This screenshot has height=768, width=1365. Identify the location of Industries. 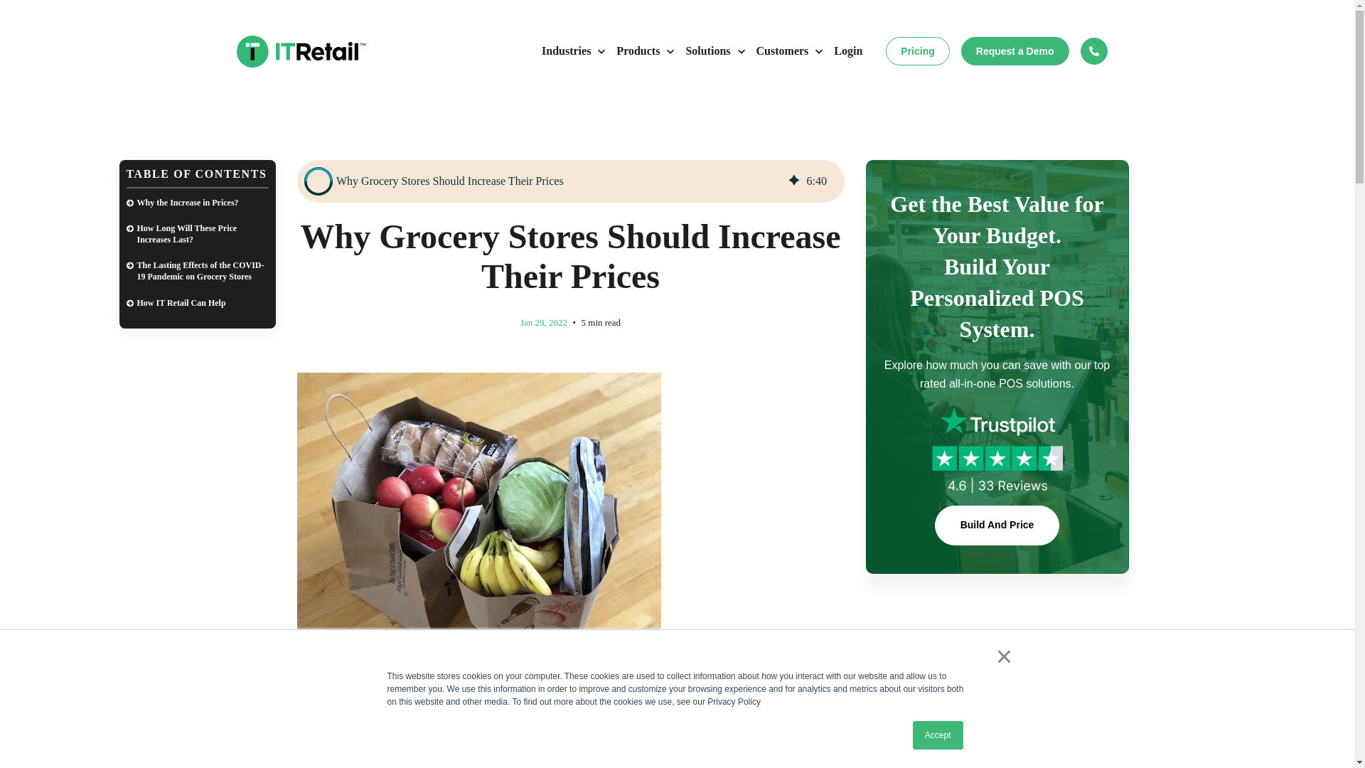
(573, 51).